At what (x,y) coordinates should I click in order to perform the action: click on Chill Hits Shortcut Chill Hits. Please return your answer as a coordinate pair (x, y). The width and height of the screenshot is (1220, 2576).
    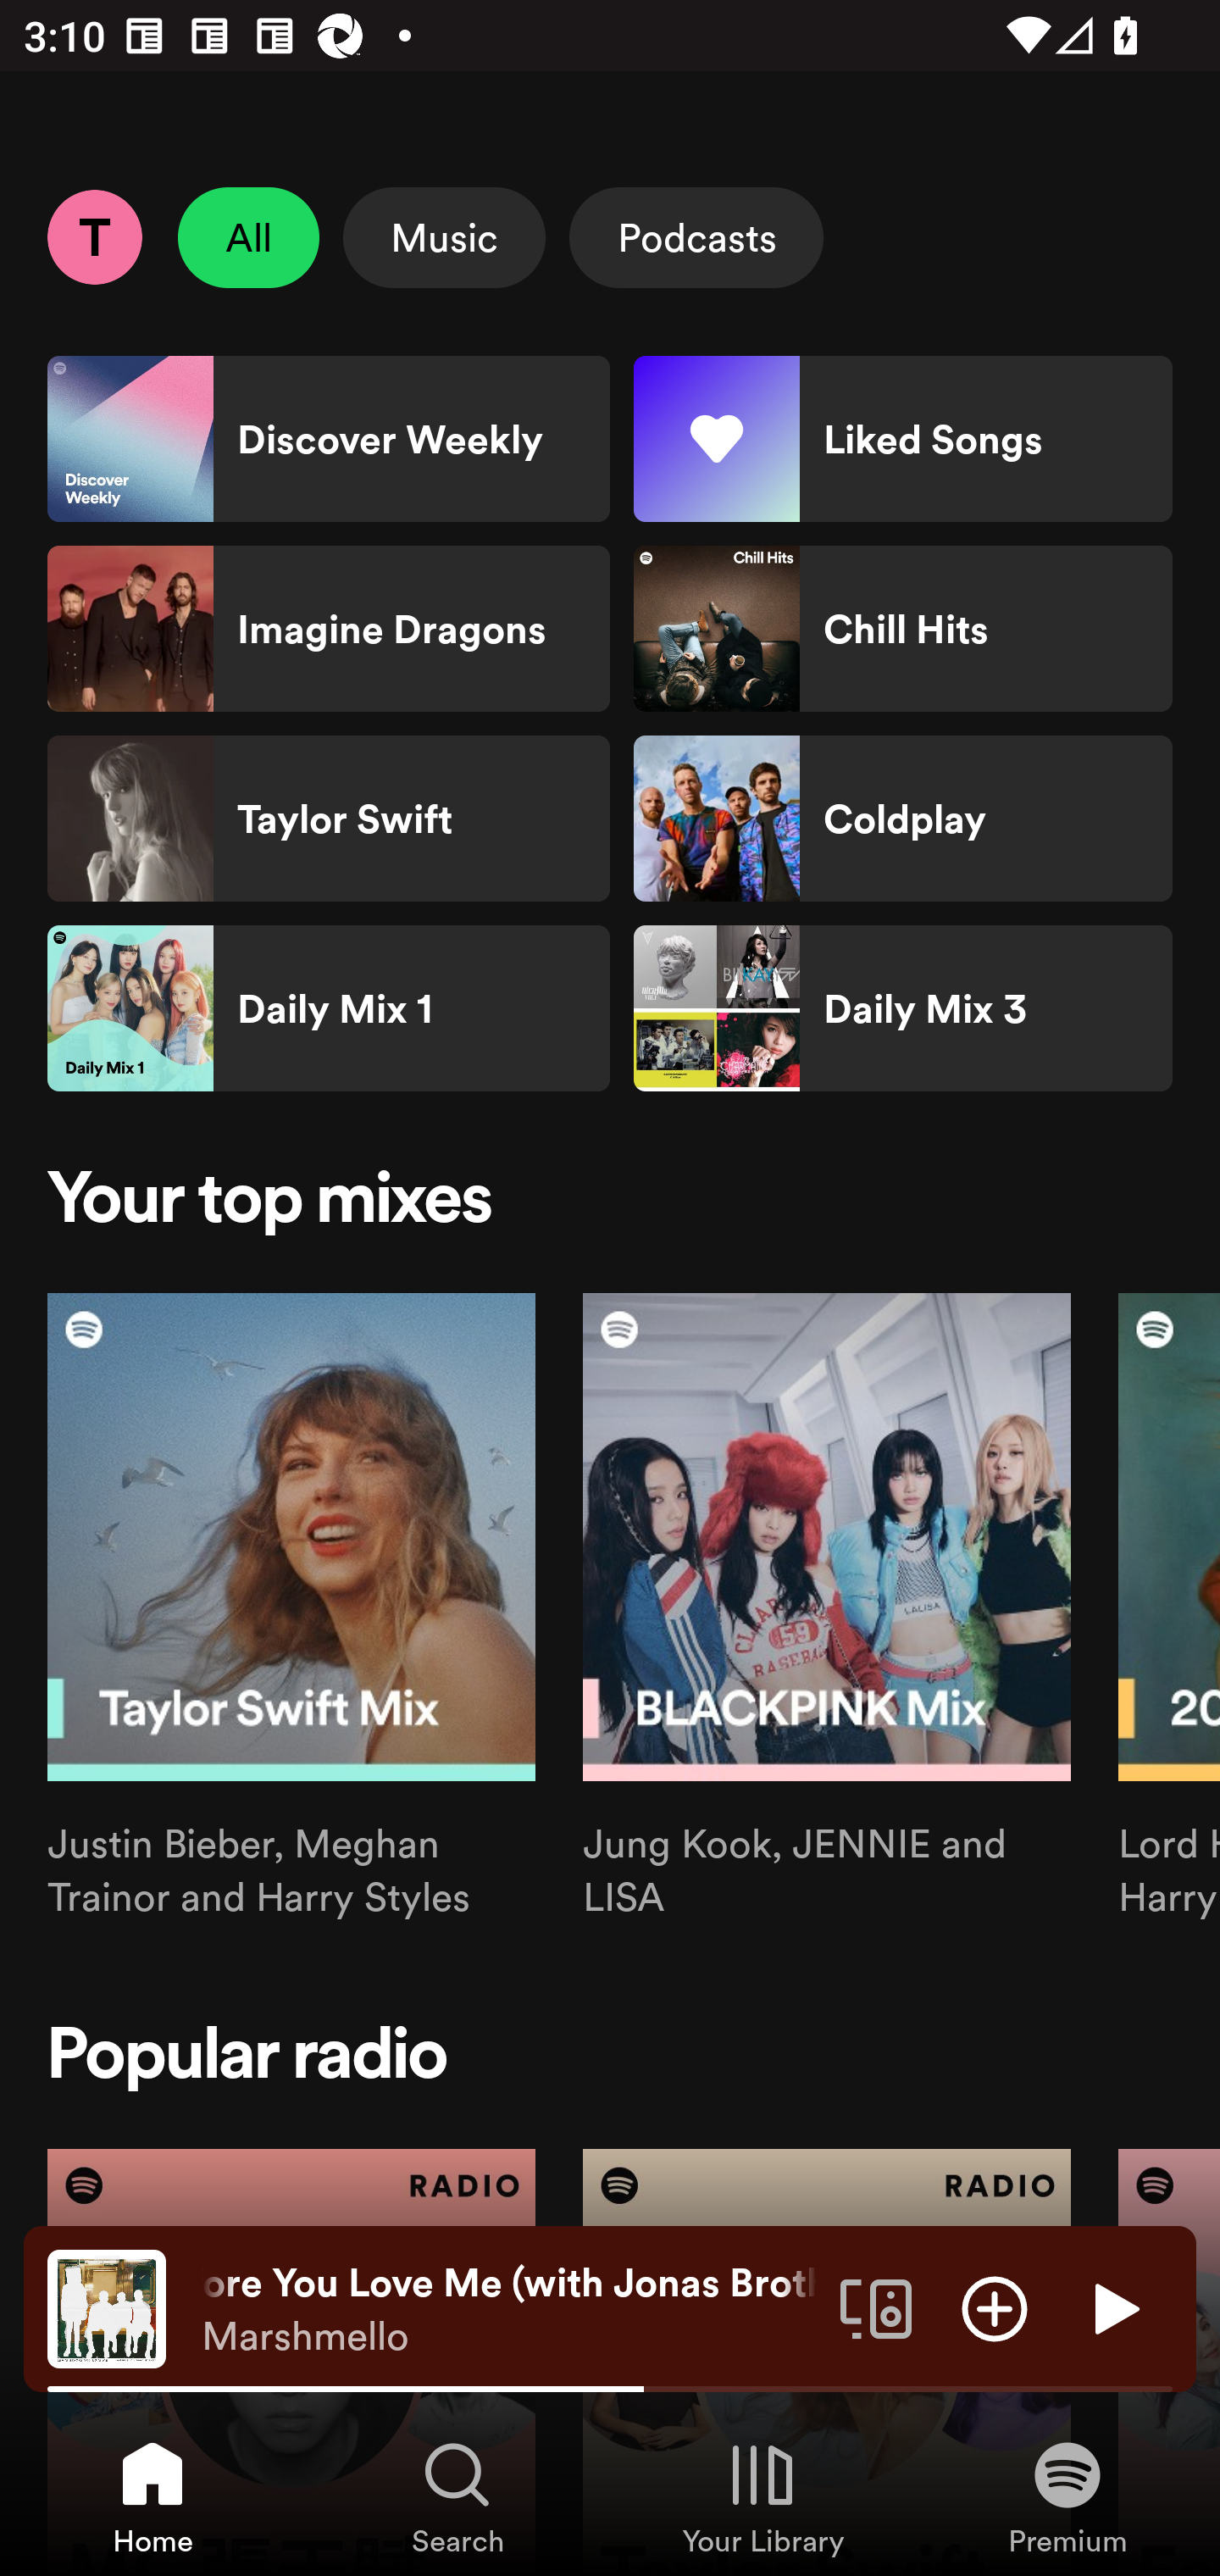
    Looking at the image, I should click on (902, 629).